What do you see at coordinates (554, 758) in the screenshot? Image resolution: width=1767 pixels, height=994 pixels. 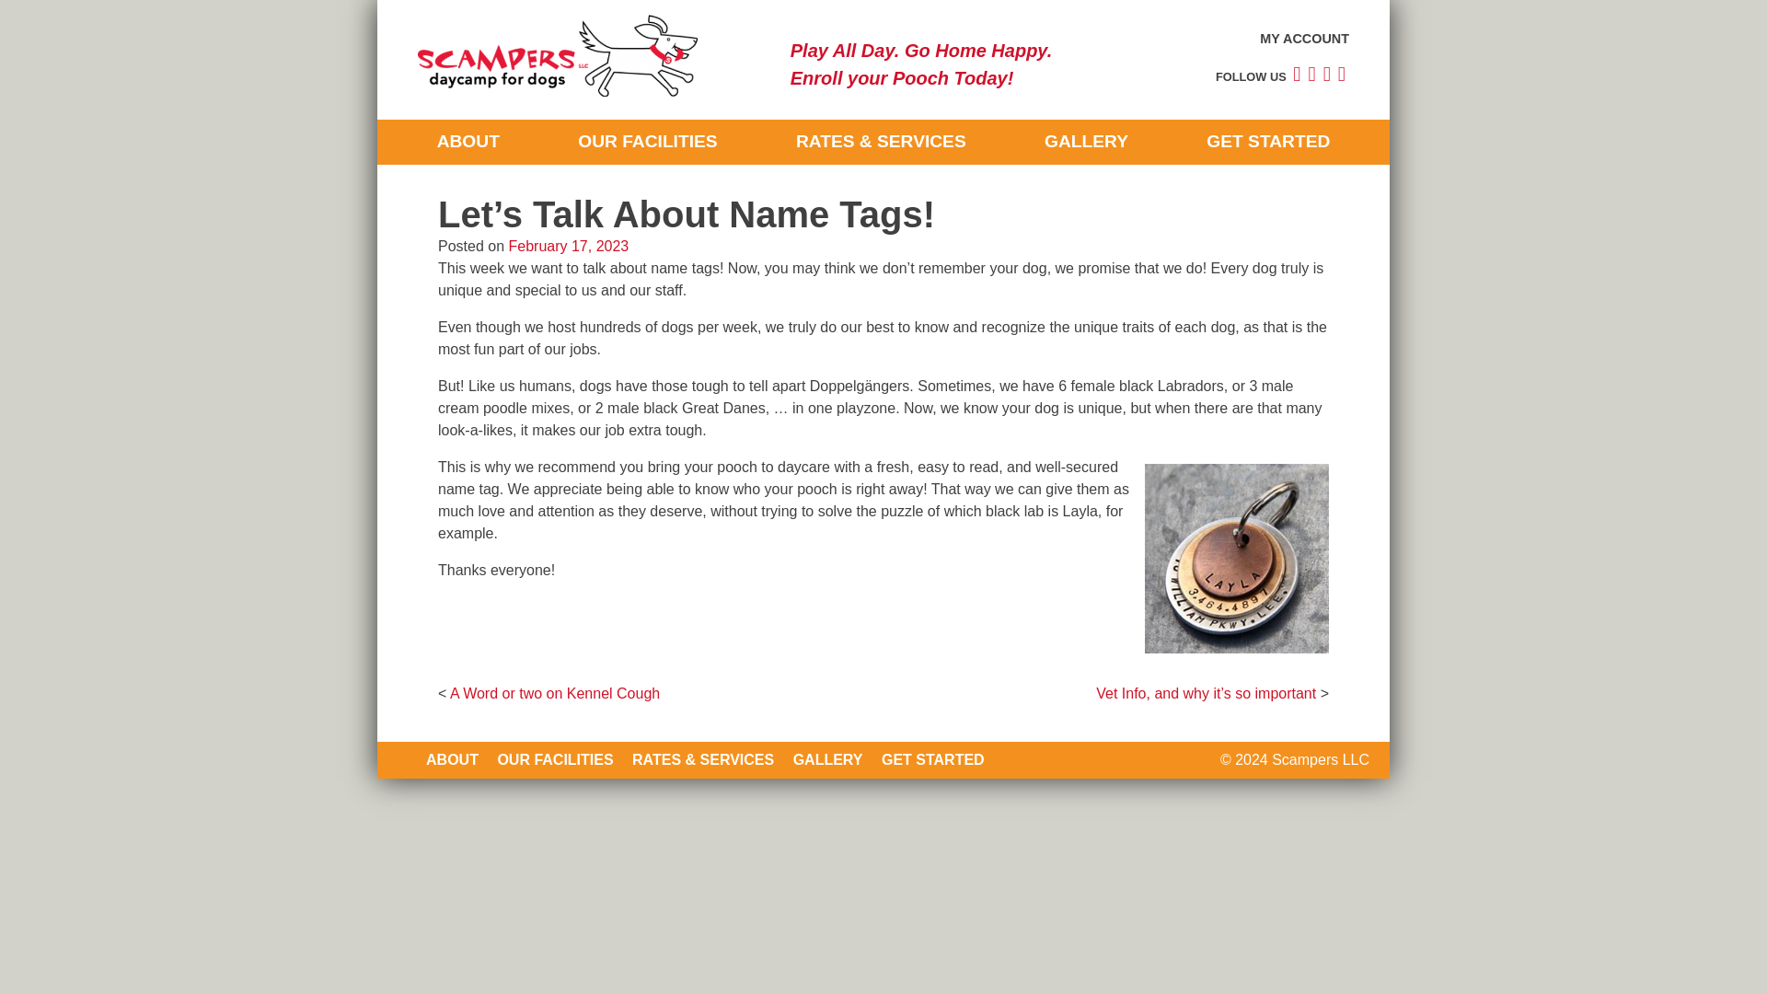 I see `OUR FACILITIES` at bounding box center [554, 758].